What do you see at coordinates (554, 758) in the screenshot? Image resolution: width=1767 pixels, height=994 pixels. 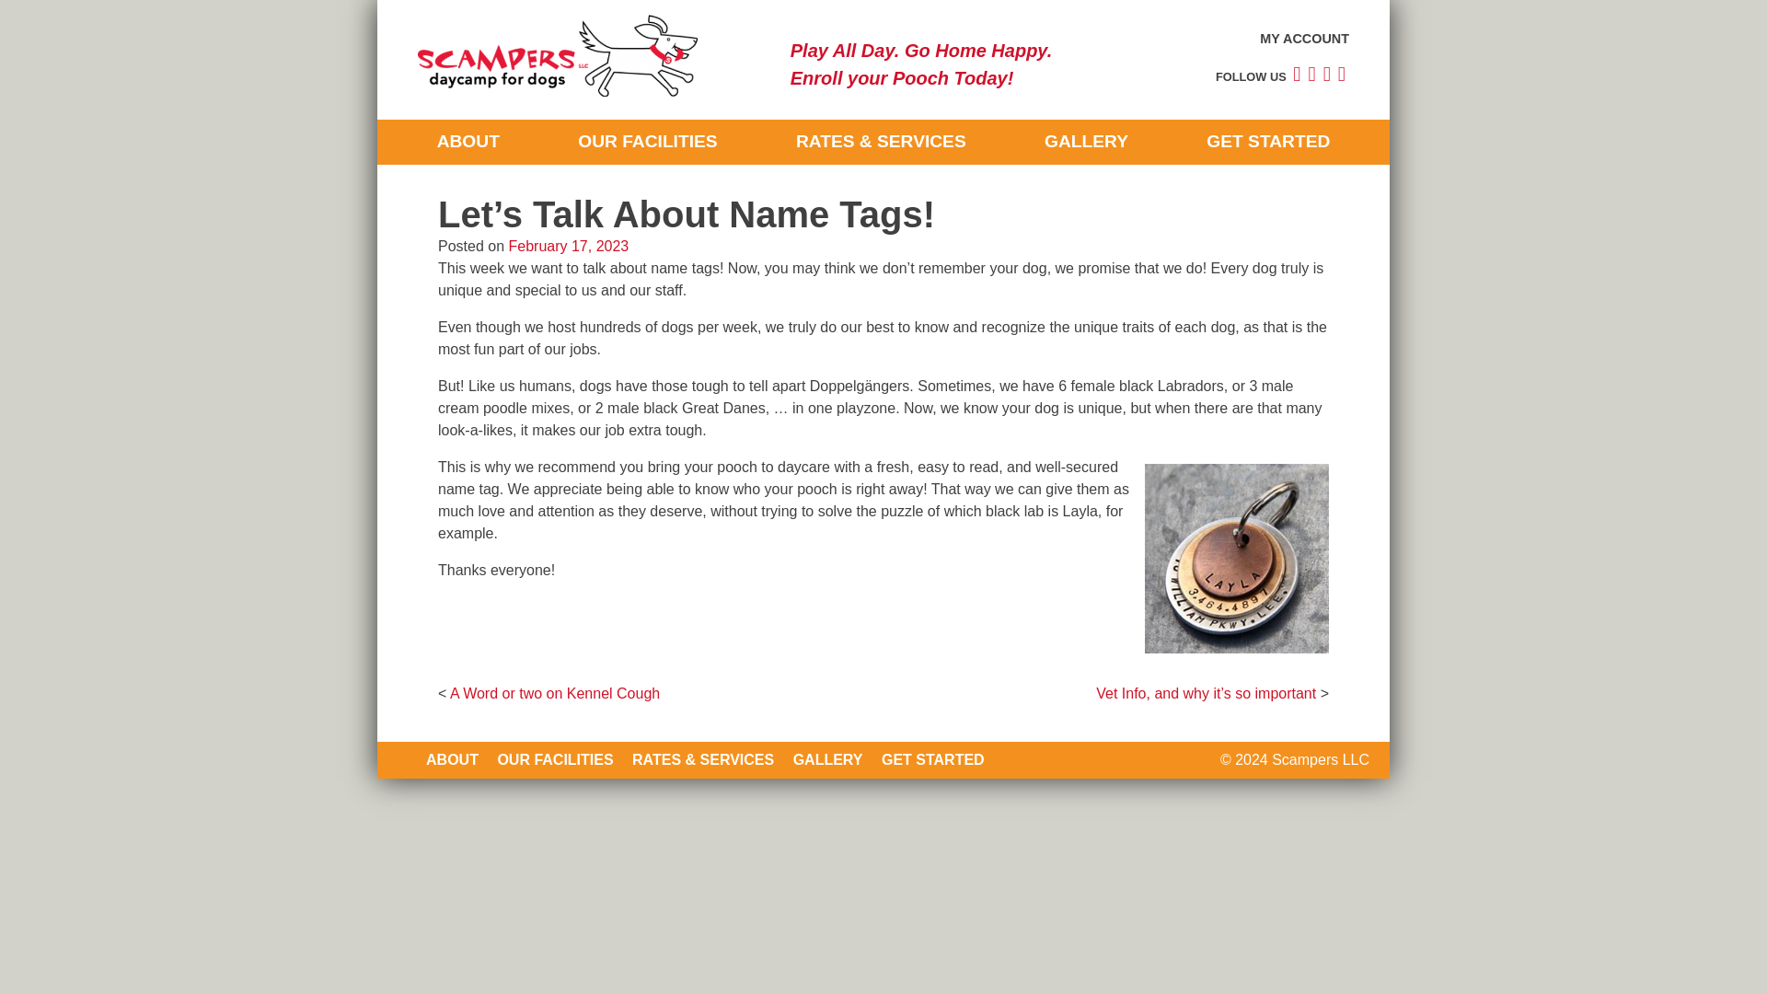 I see `OUR FACILITIES` at bounding box center [554, 758].